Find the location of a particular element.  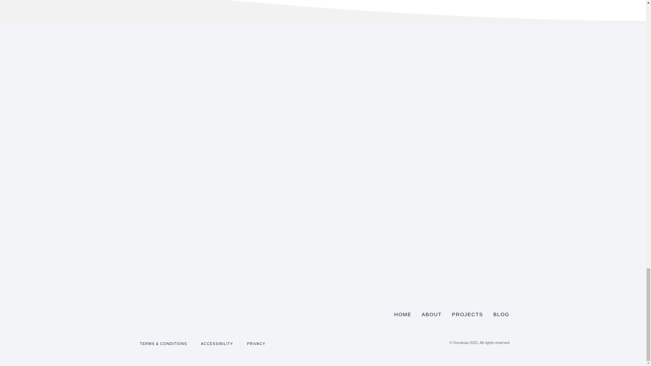

PROJECTS is located at coordinates (467, 314).